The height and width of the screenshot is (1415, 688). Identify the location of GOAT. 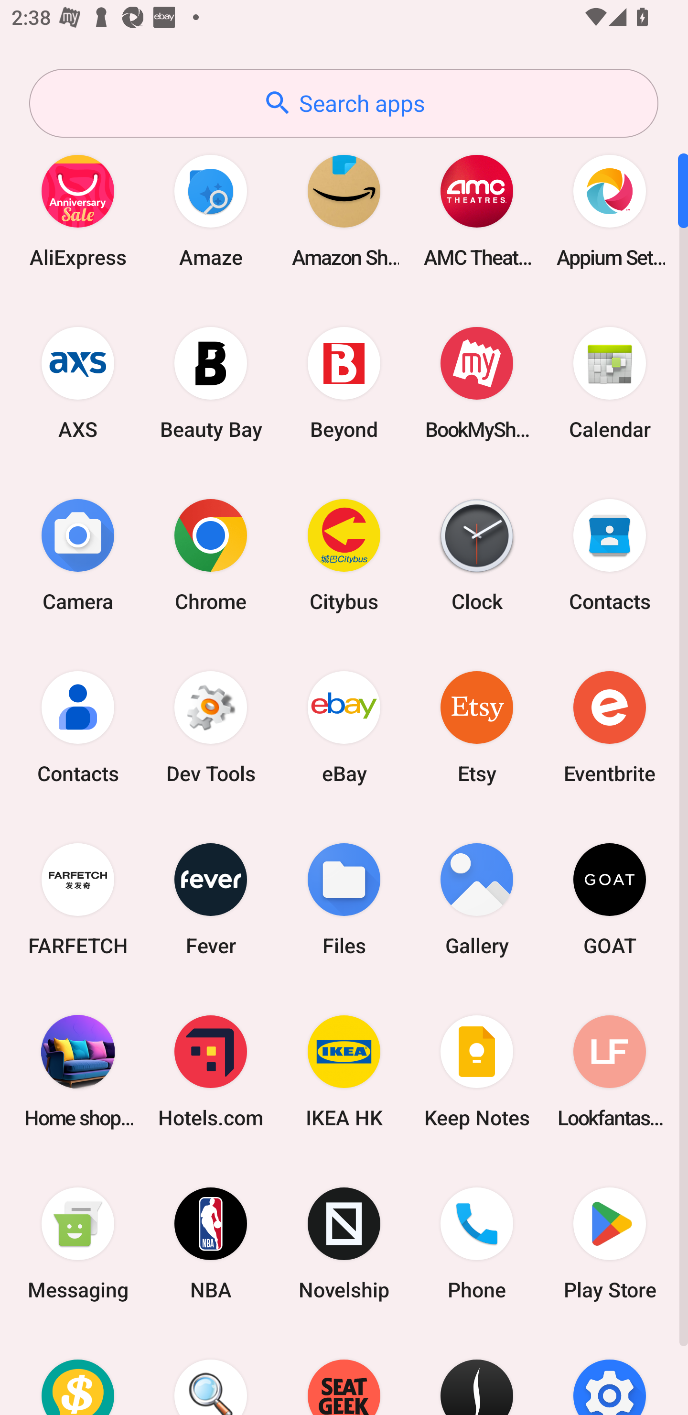
(610, 899).